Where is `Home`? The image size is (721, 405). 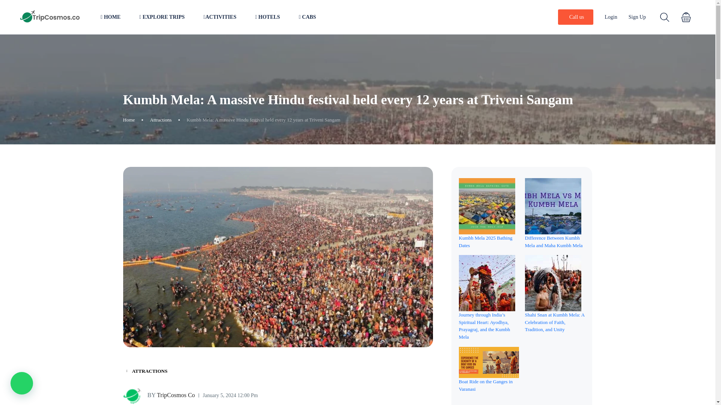
Home is located at coordinates (129, 120).